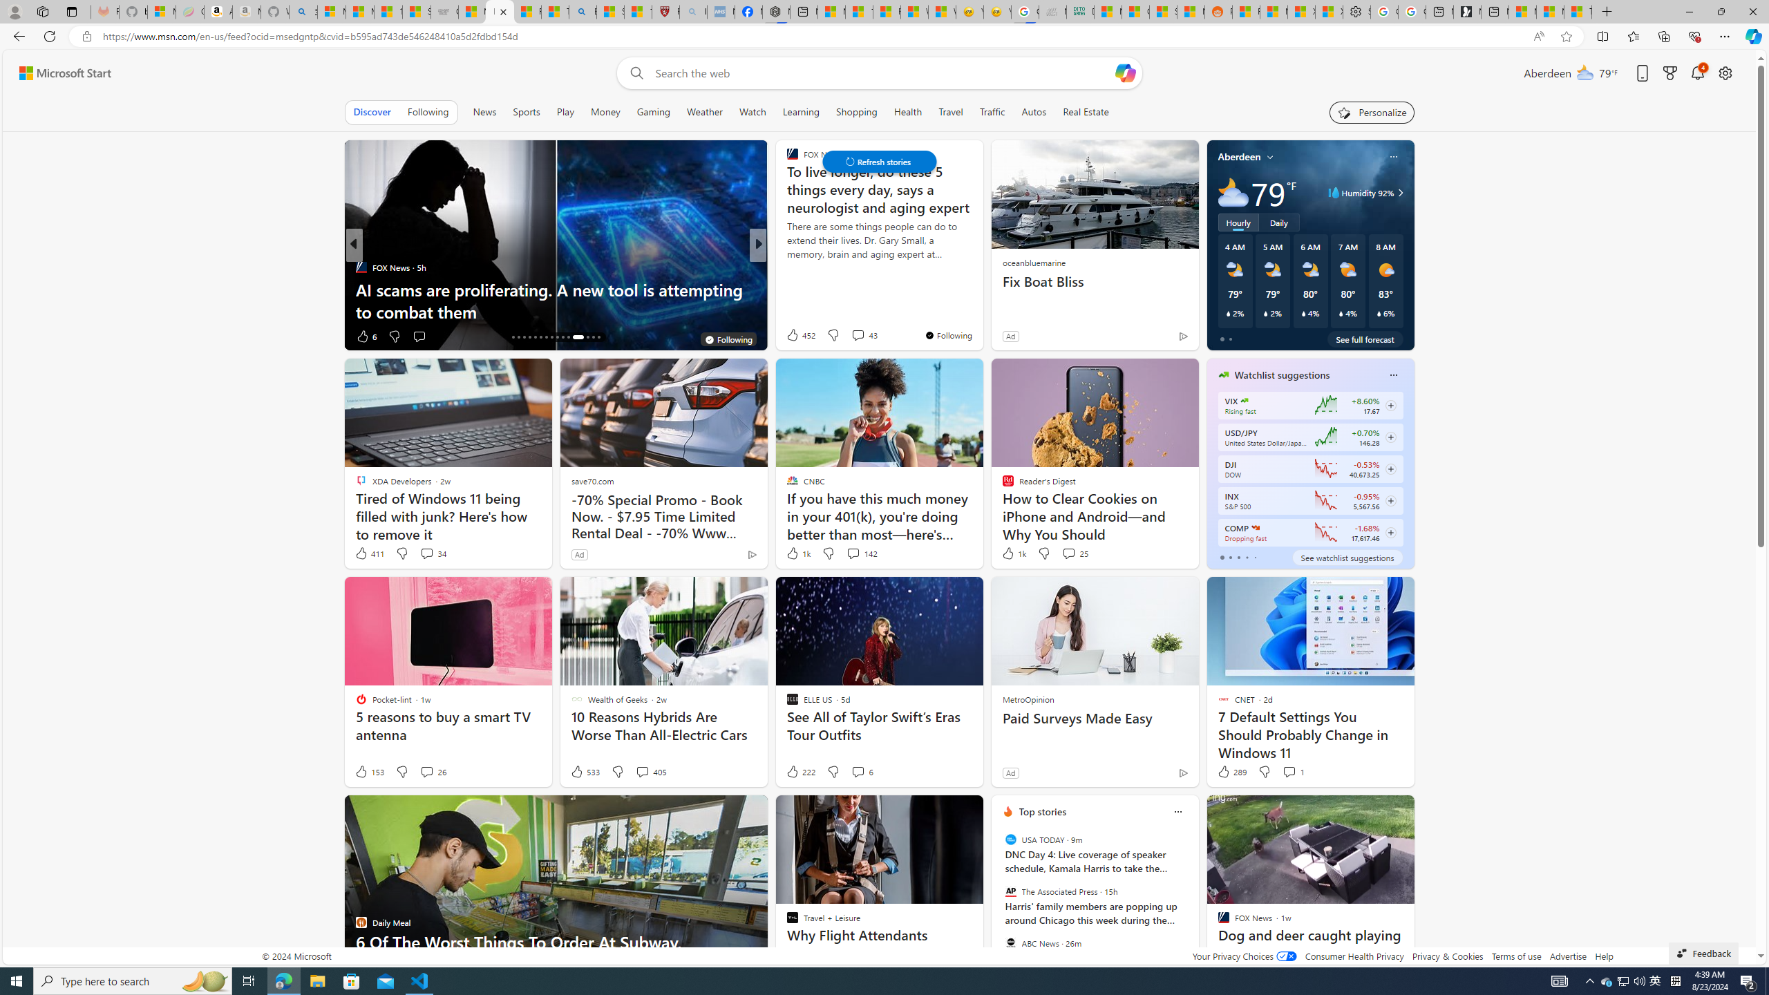 The image size is (1769, 995). What do you see at coordinates (793, 336) in the screenshot?
I see `20 Like` at bounding box center [793, 336].